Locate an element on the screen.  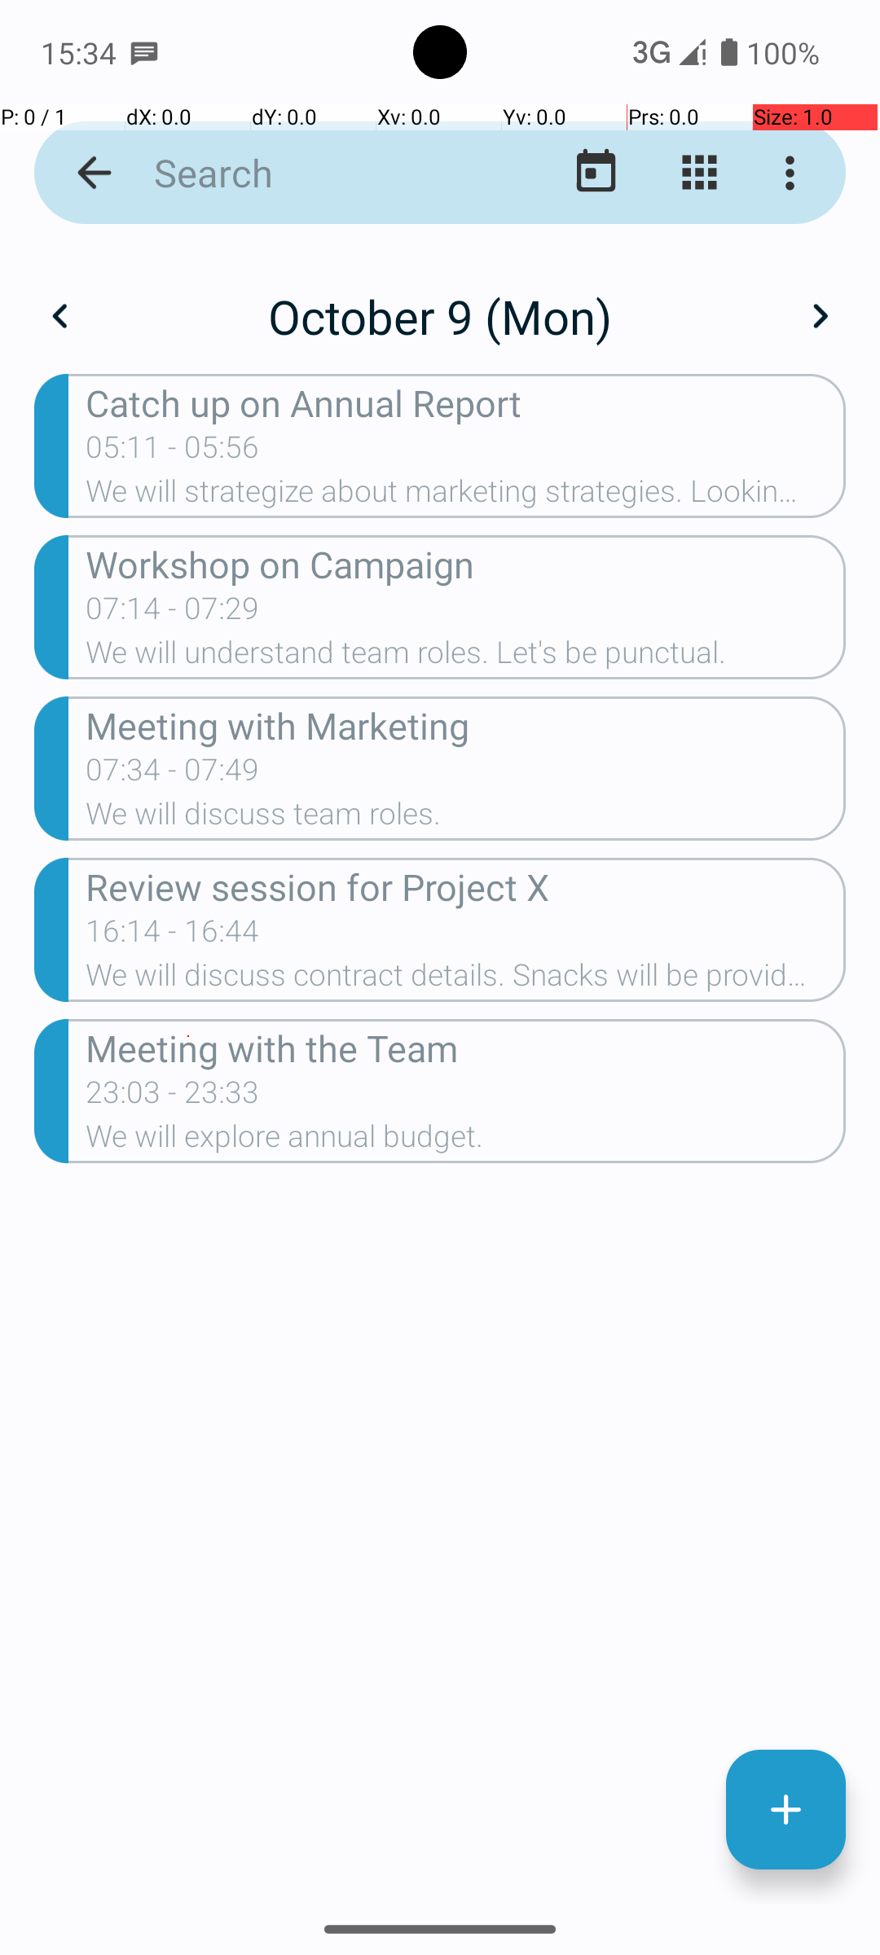
07:34 - 07:49 is located at coordinates (173, 774).